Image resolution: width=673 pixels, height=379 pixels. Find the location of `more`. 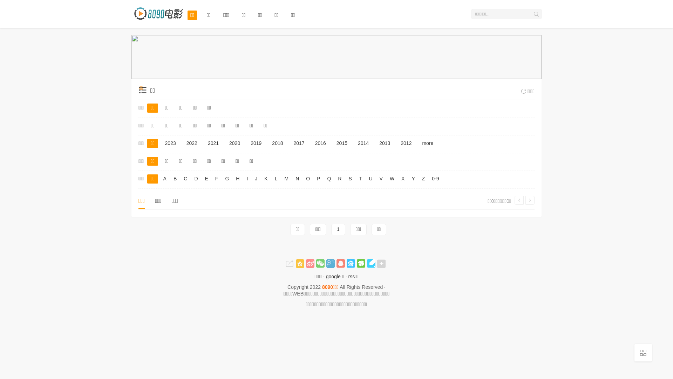

more is located at coordinates (428, 144).